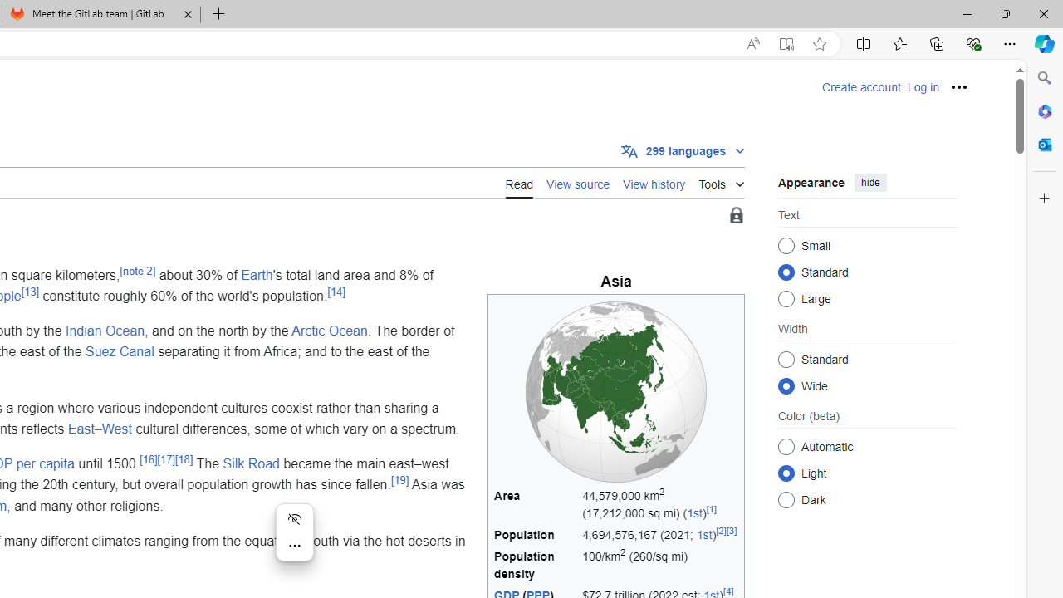 The width and height of the screenshot is (1063, 598). Describe the element at coordinates (923, 87) in the screenshot. I see `Log in` at that location.